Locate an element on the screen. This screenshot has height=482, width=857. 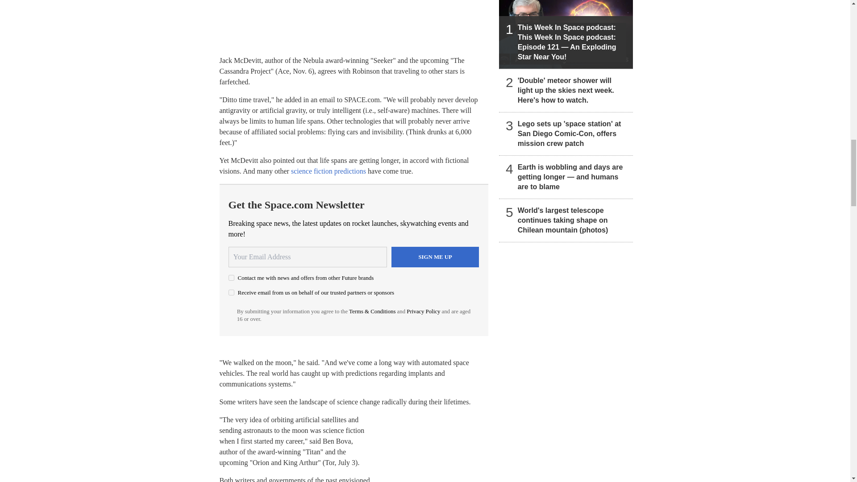
on is located at coordinates (231, 293).